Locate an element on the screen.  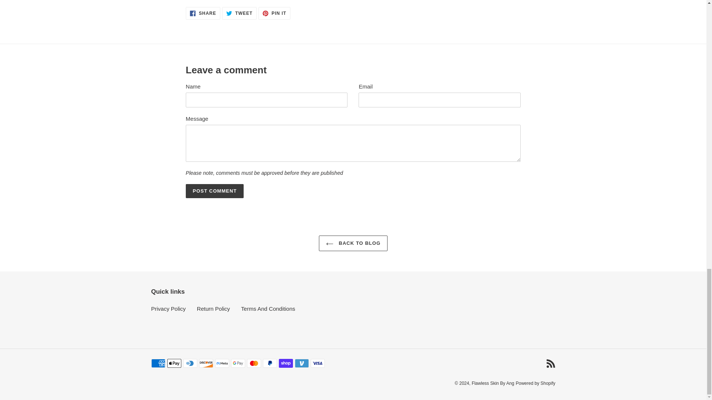
Powered by Shopify is located at coordinates (215, 191).